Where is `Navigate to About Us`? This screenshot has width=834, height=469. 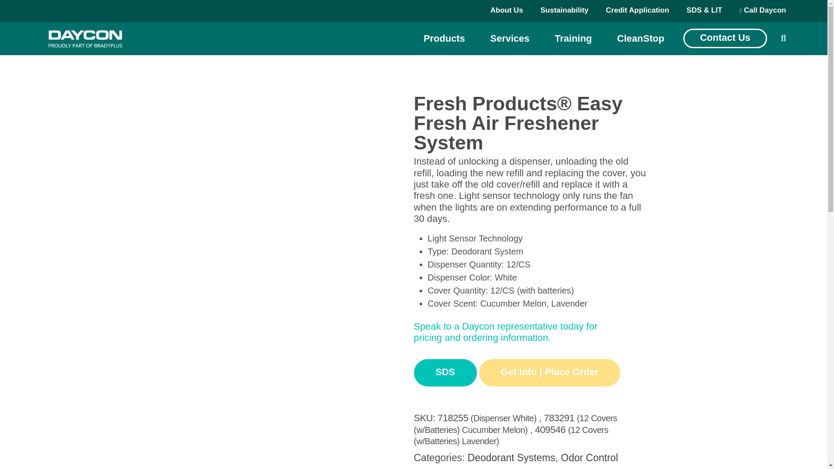 Navigate to About Us is located at coordinates (506, 10).